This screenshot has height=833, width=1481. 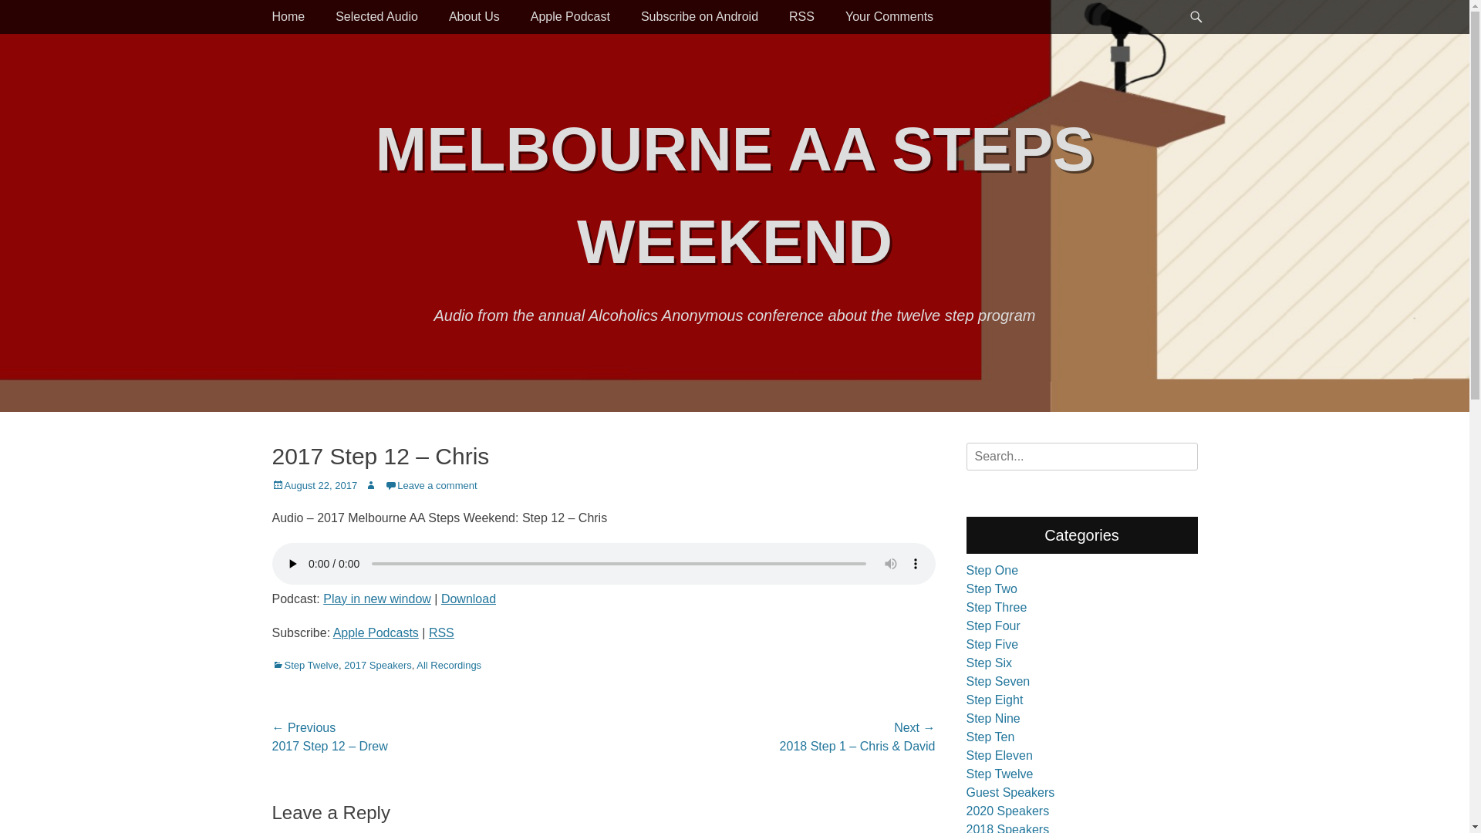 I want to click on MELBOURNE AA STEPS WEEKEND, so click(x=735, y=196).